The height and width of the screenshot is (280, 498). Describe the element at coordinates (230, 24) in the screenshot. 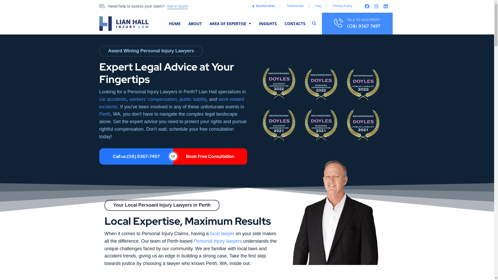

I see `AREA OF EXPERTISE` at that location.